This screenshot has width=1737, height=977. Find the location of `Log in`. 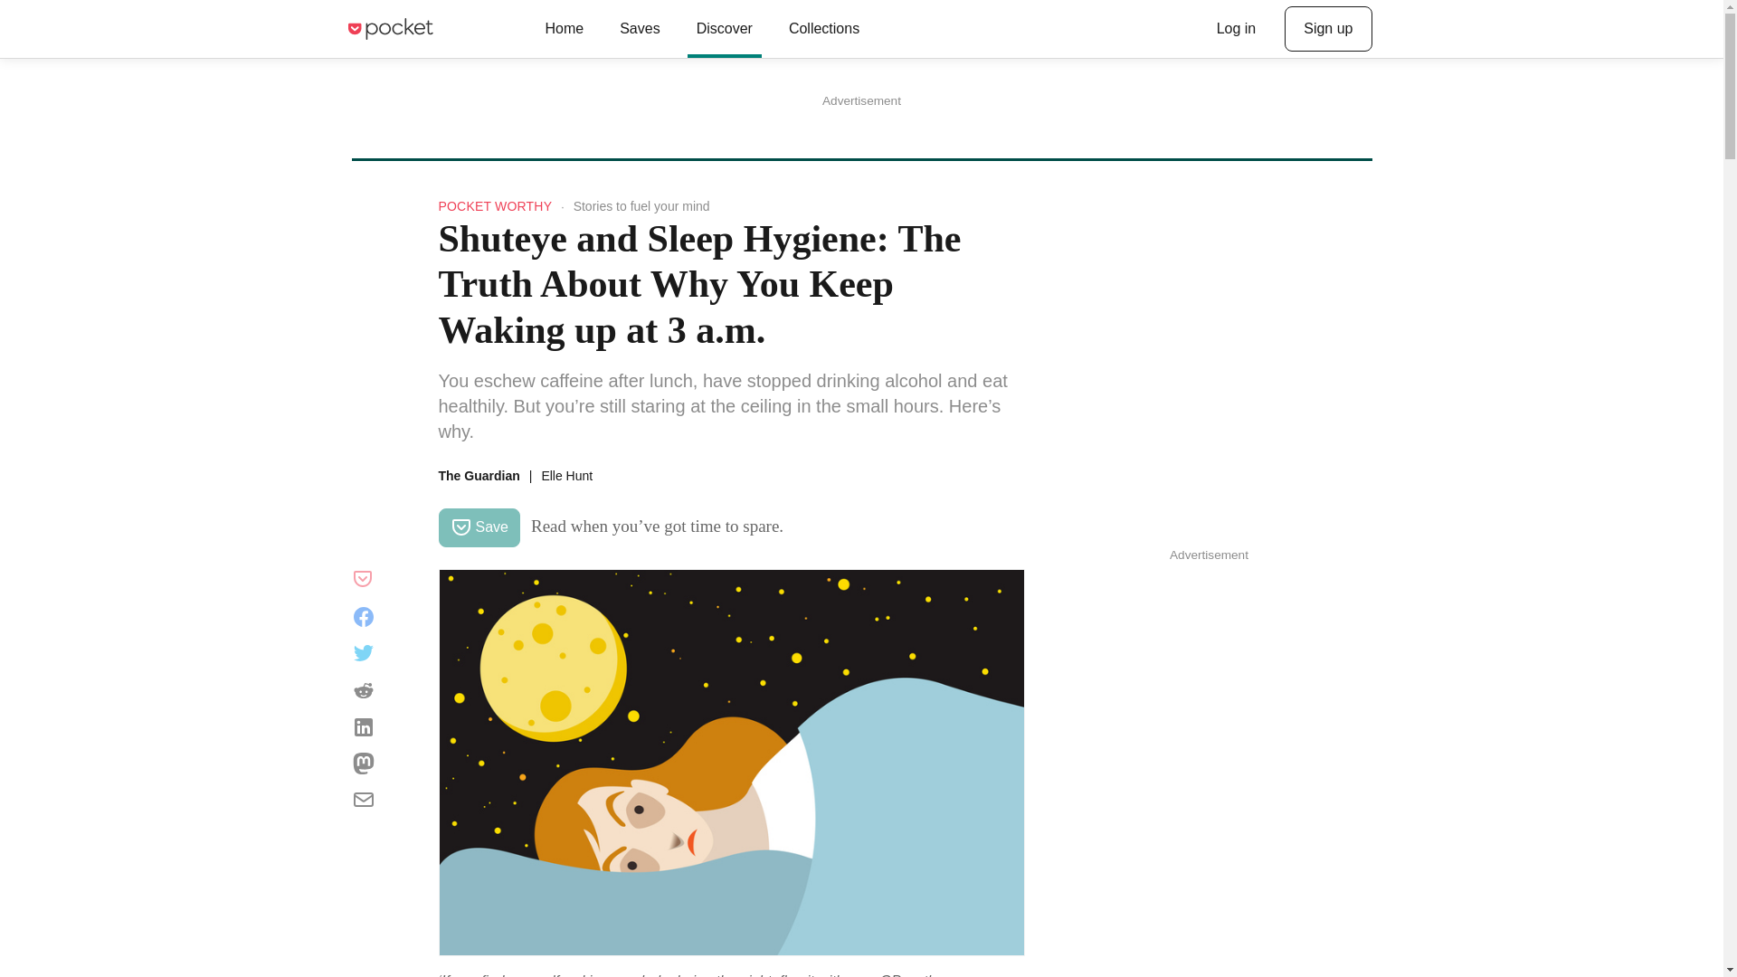

Log in is located at coordinates (1236, 28).